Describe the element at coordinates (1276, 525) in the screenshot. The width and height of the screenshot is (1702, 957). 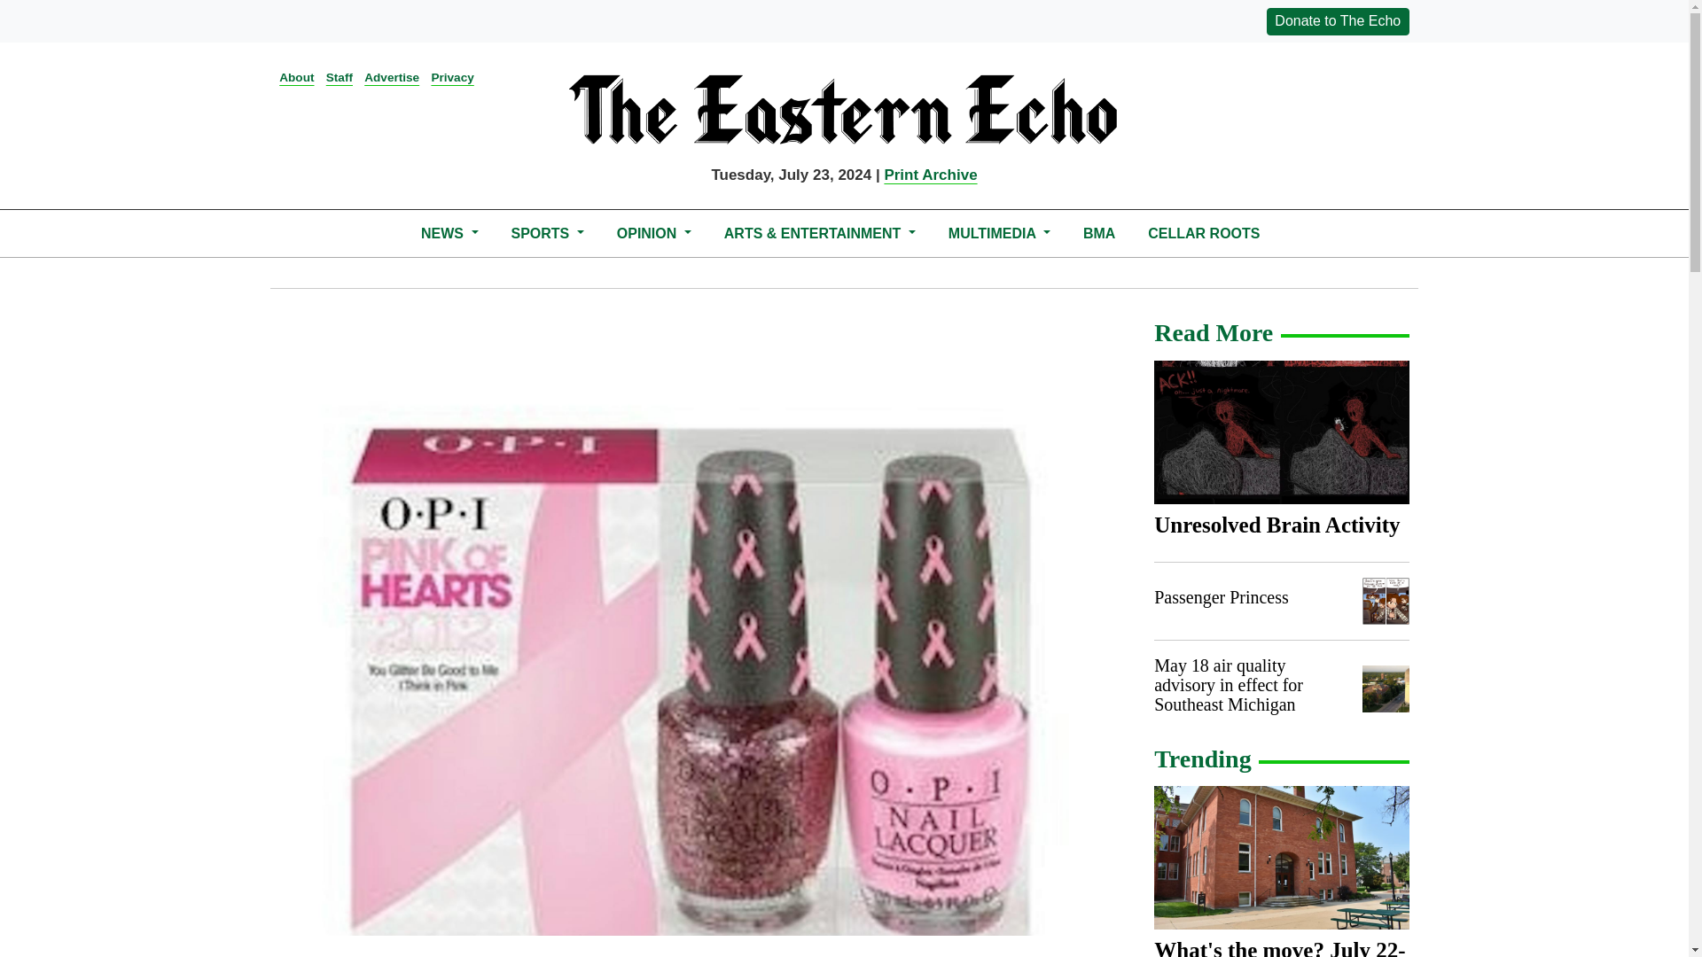
I see `Unresolved Brain Activity` at that location.